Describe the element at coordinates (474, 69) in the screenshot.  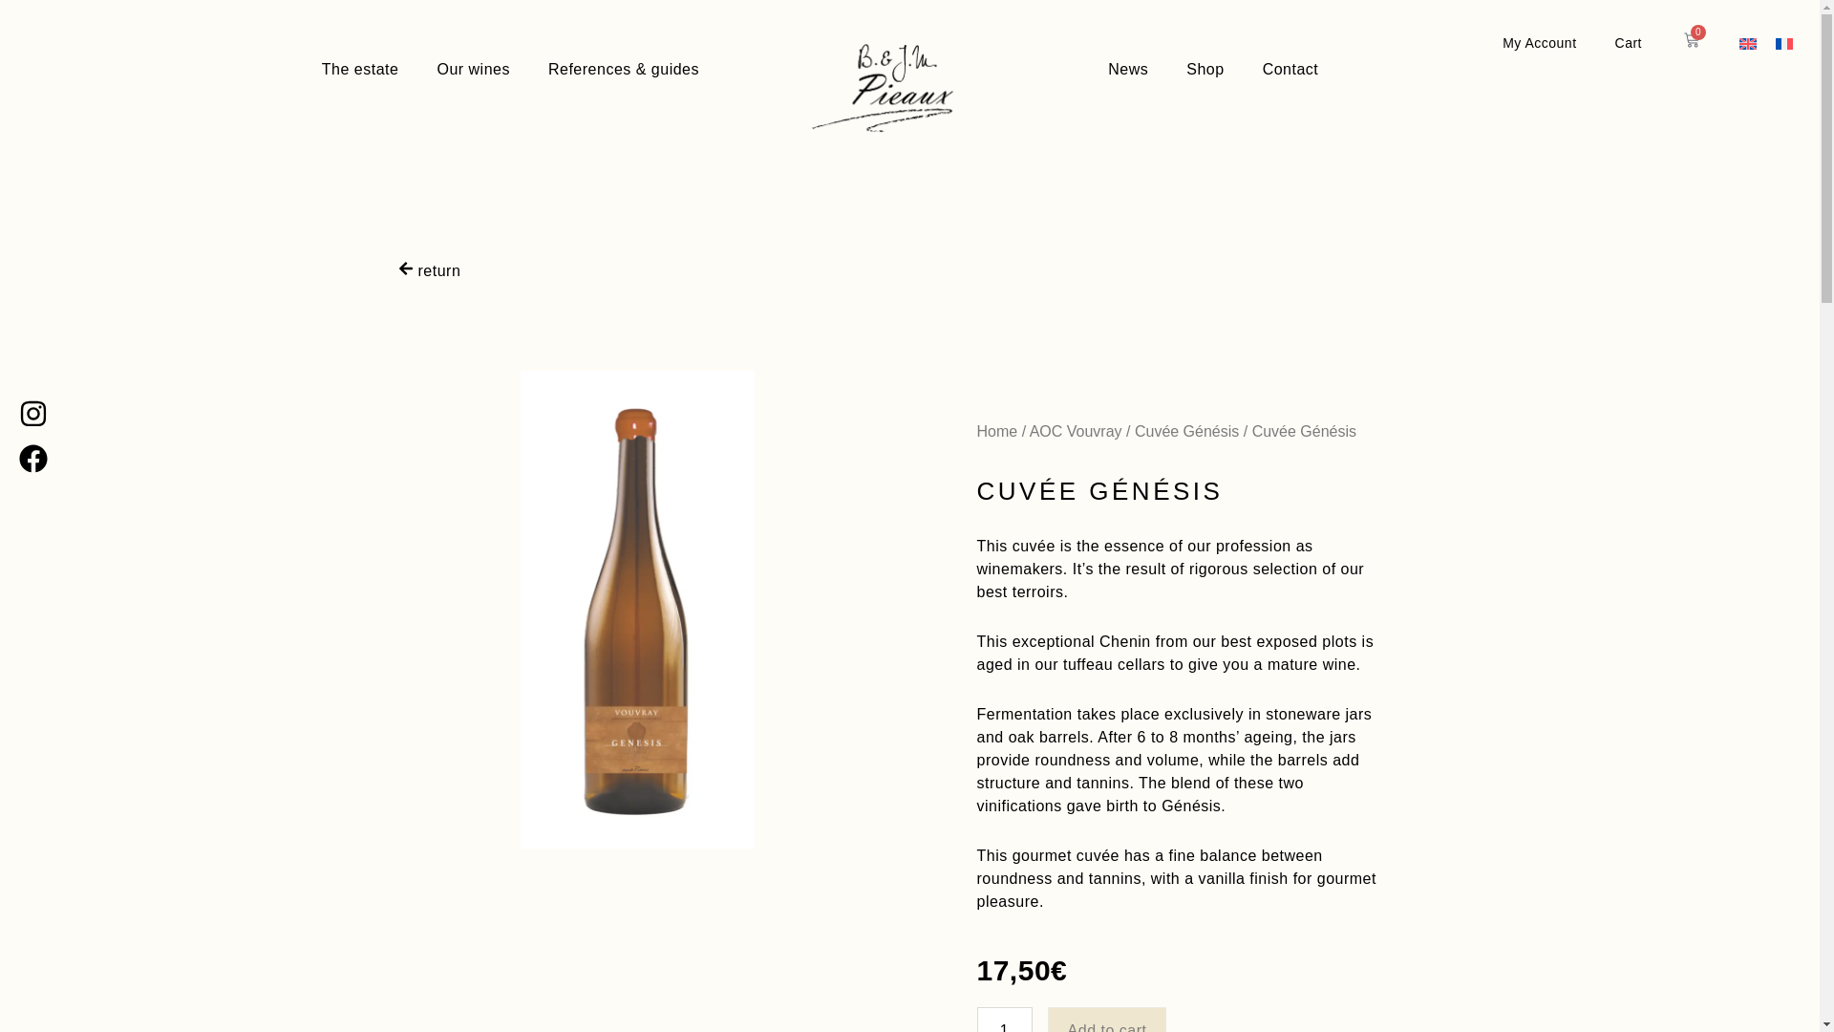
I see `Our wines` at that location.